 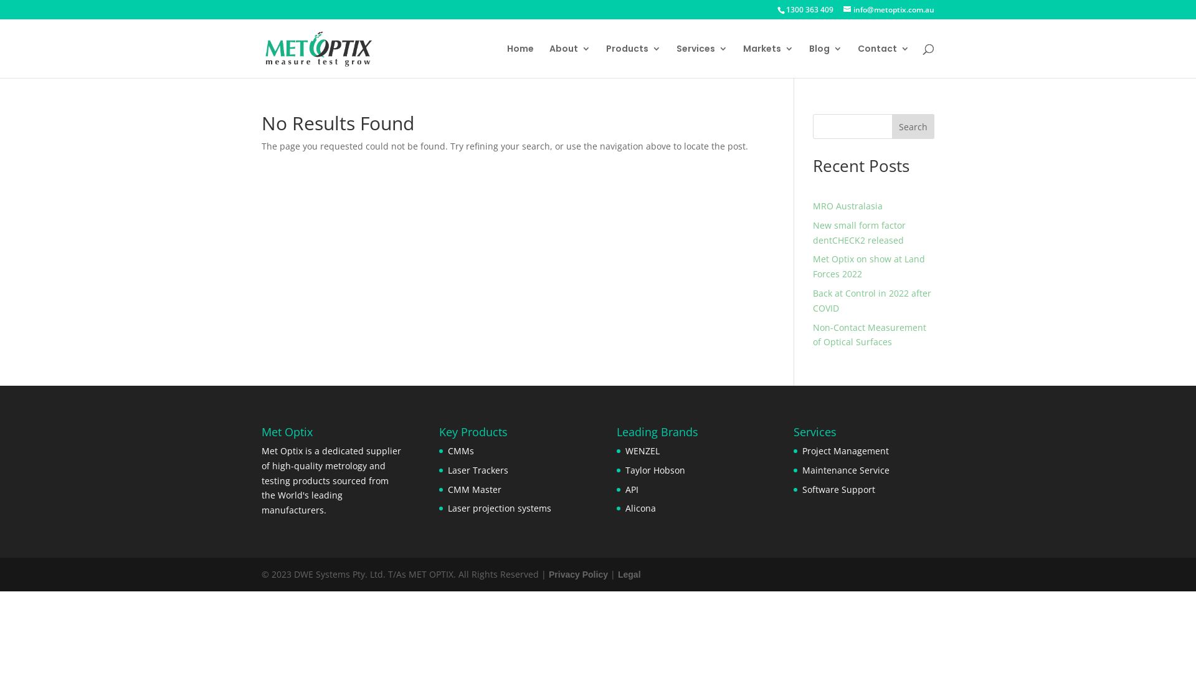 What do you see at coordinates (629, 575) in the screenshot?
I see `Legal` at bounding box center [629, 575].